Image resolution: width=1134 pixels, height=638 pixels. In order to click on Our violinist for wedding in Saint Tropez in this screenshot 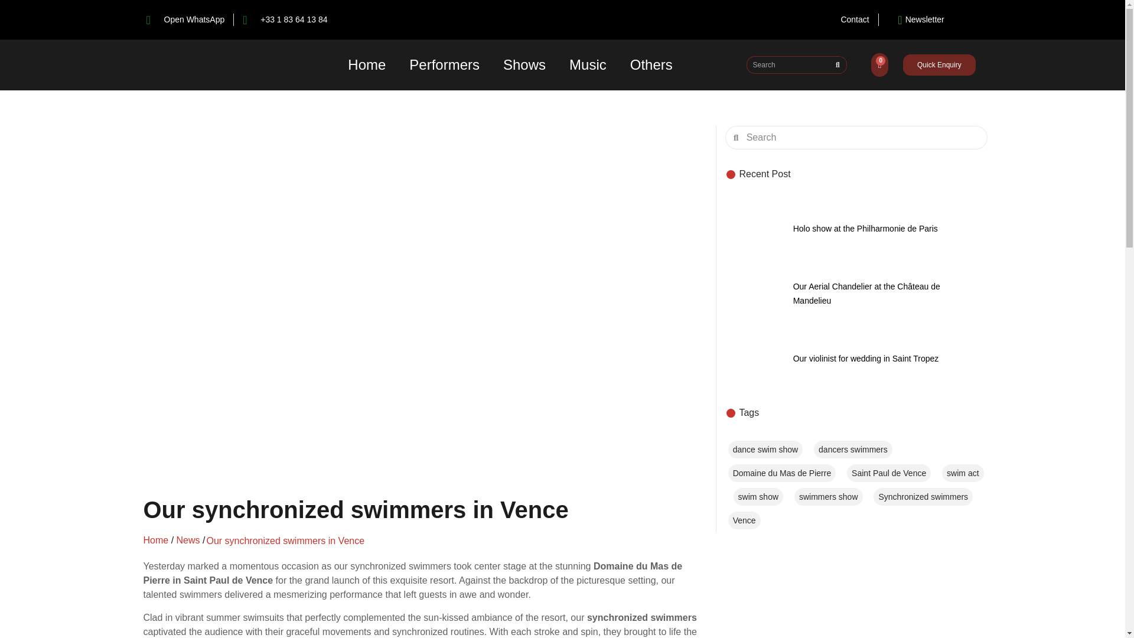, I will do `click(755, 358)`.